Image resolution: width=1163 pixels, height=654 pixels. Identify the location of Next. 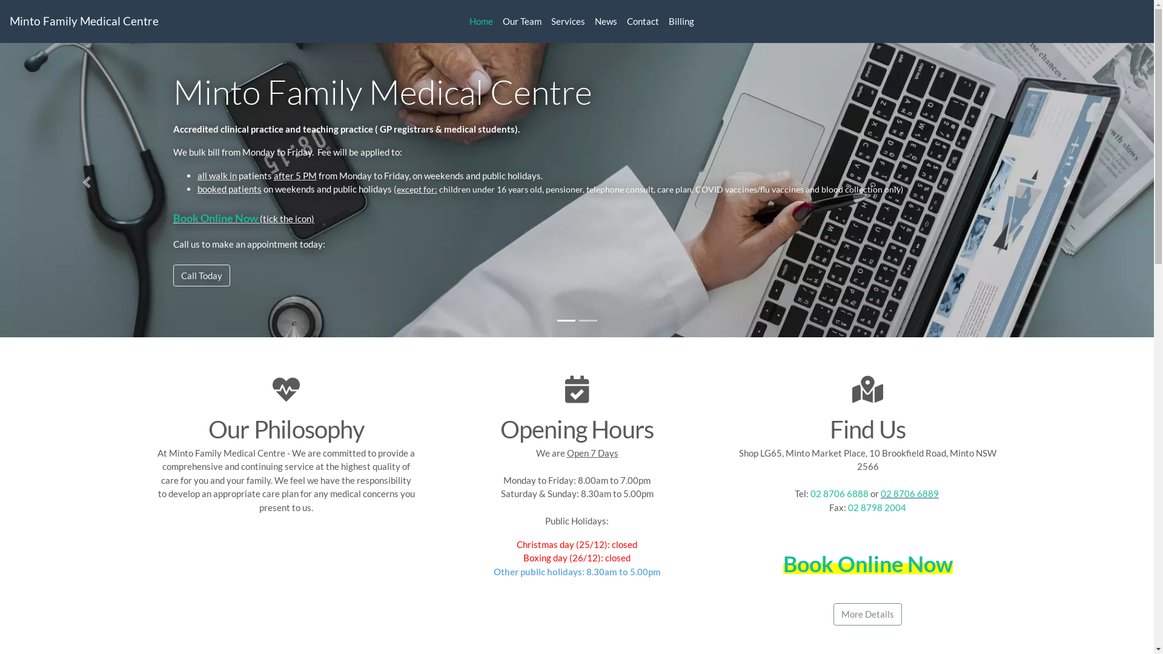
(1067, 182).